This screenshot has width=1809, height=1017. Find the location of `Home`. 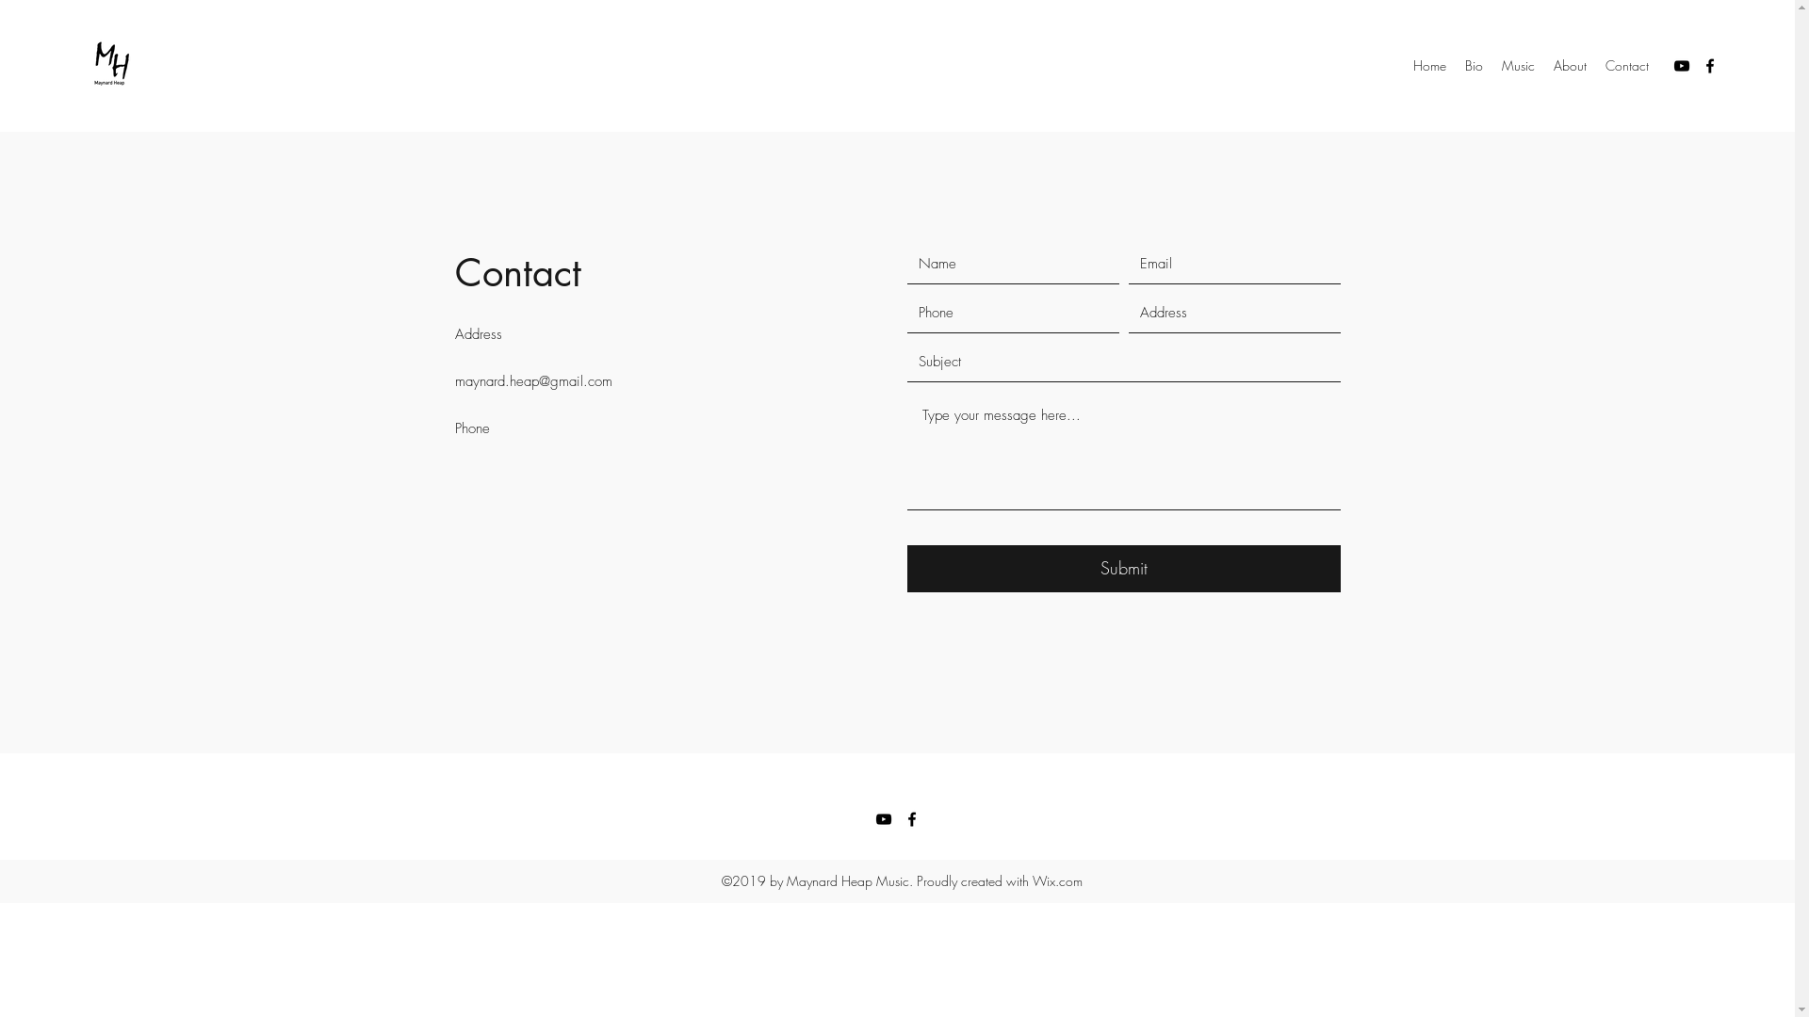

Home is located at coordinates (1430, 66).